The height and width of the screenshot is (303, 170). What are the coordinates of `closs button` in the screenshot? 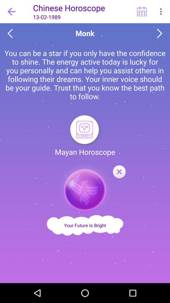 It's located at (119, 172).